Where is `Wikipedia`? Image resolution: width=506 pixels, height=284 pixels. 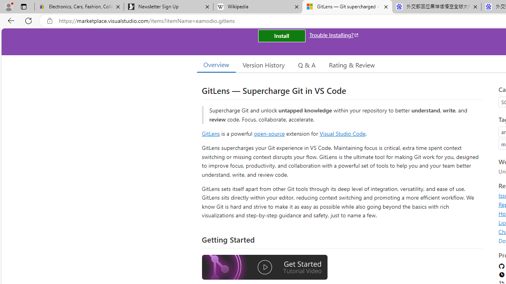 Wikipedia is located at coordinates (258, 7).